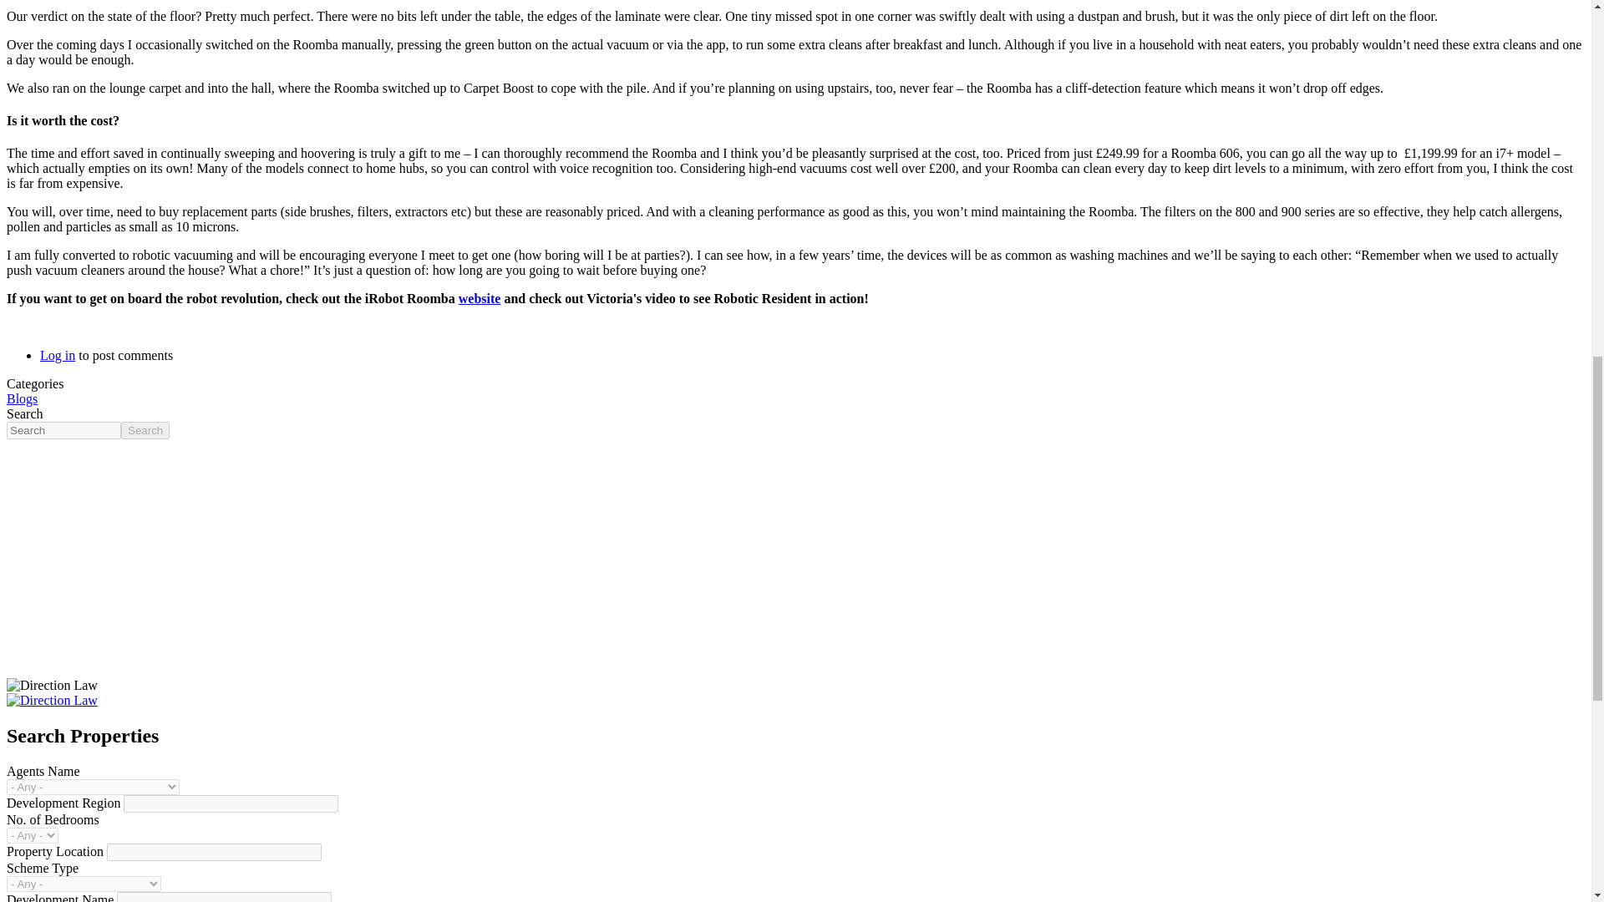 The height and width of the screenshot is (902, 1604). Describe the element at coordinates (480, 298) in the screenshot. I see `website` at that location.